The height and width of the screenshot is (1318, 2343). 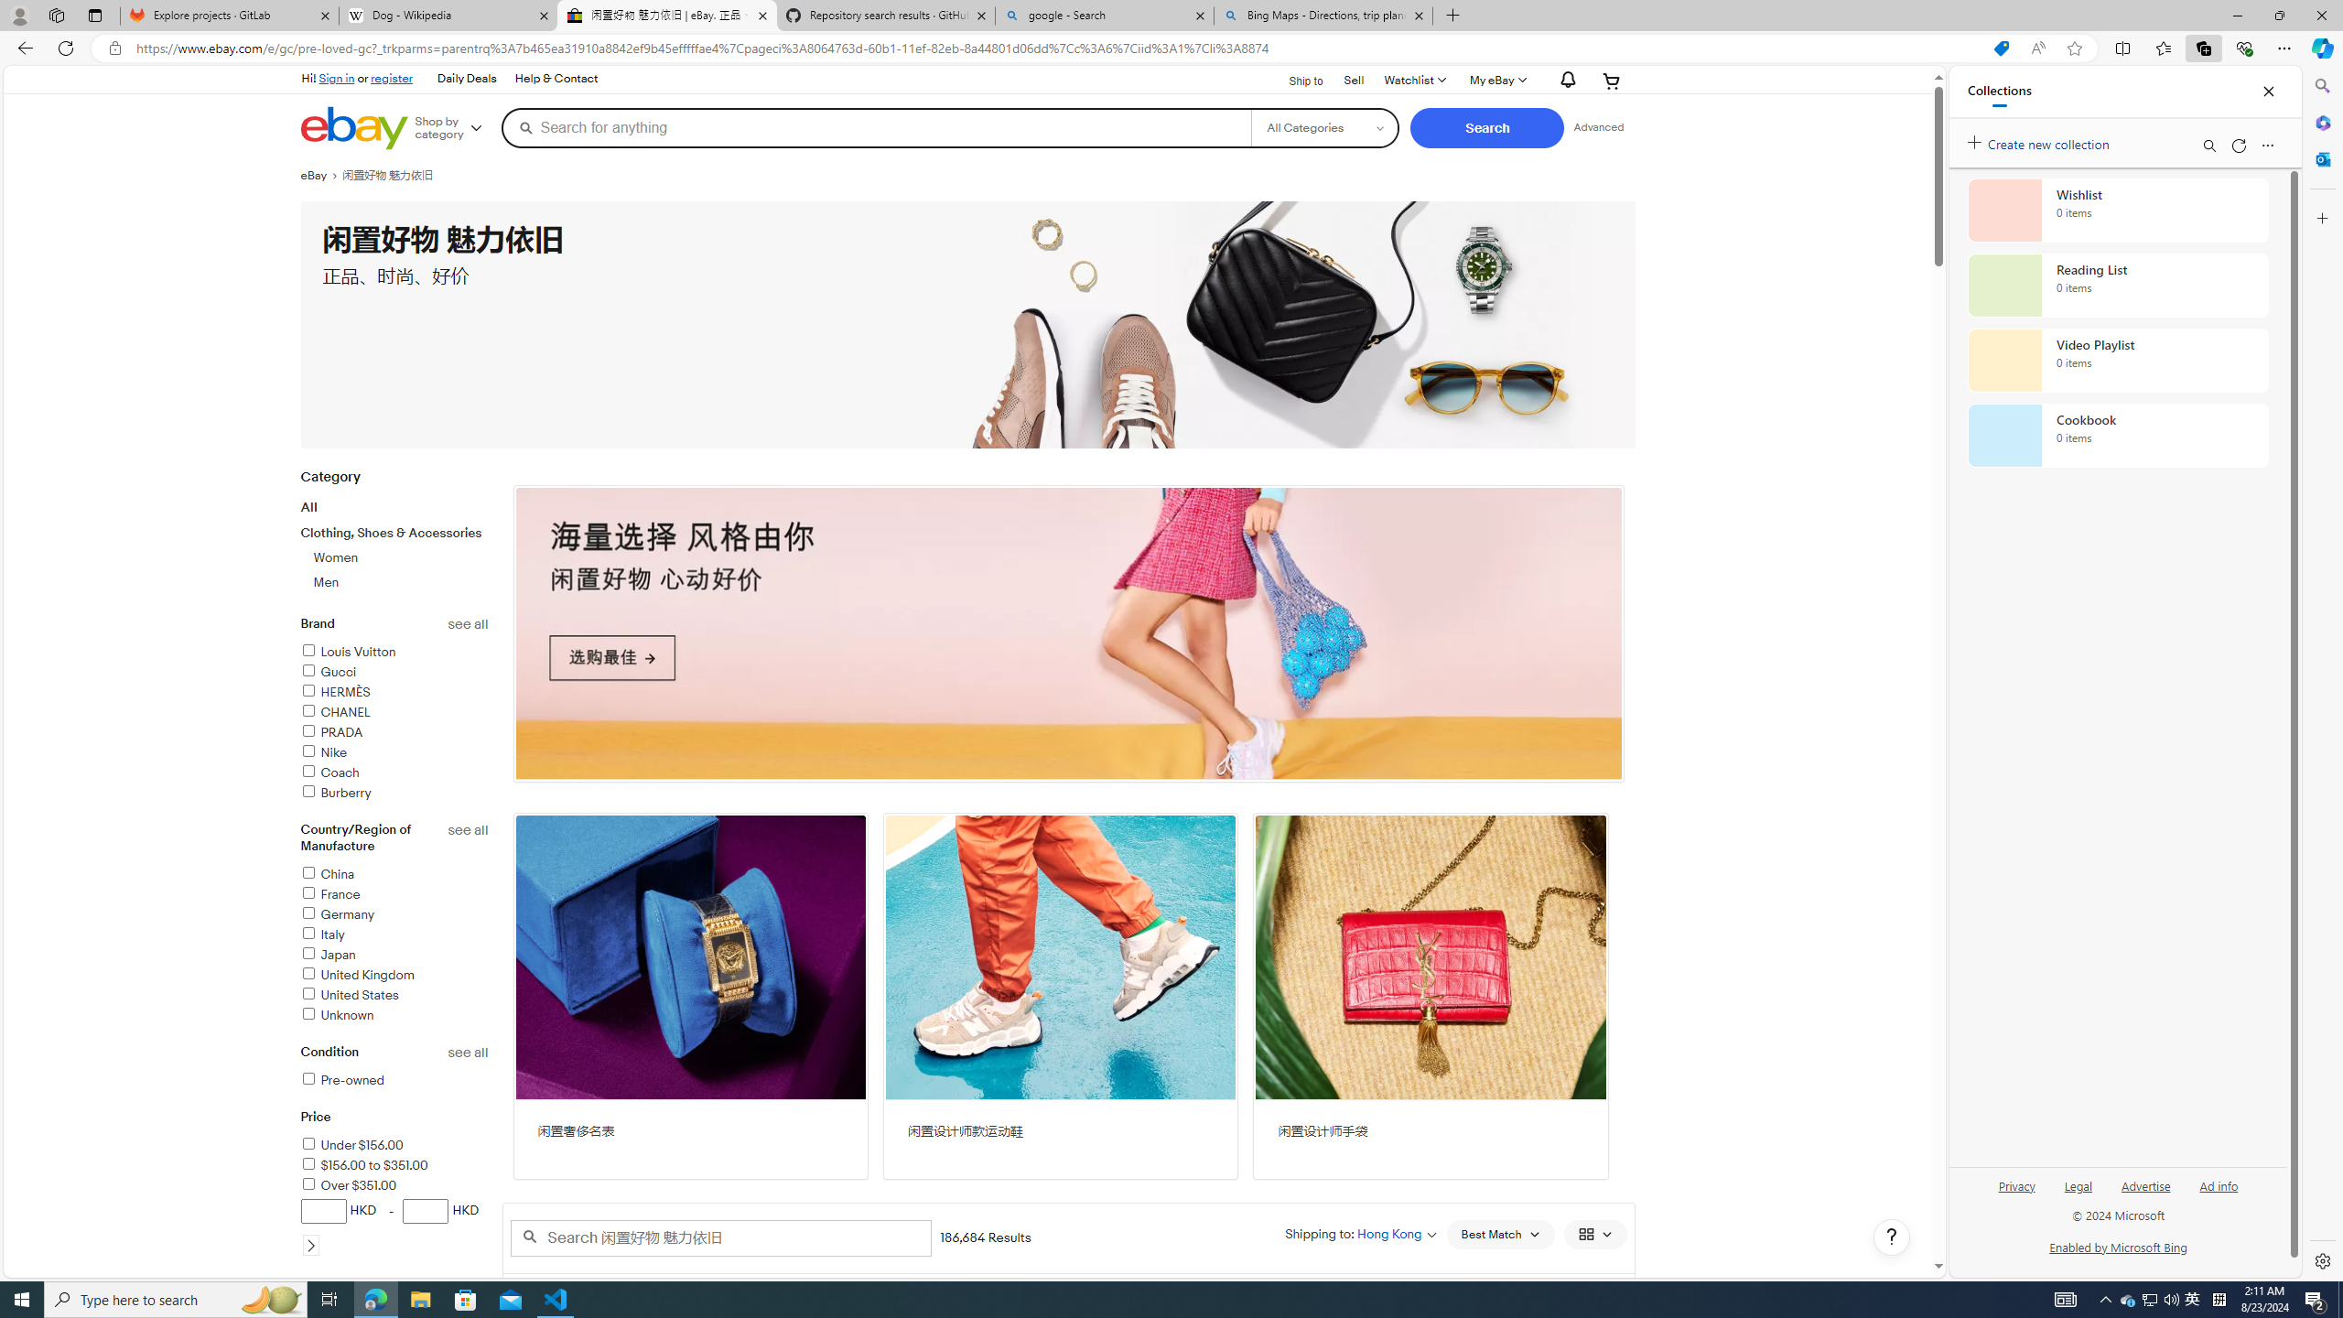 I want to click on AllClothing, Shoes & AccessoriesWomenMen, so click(x=394, y=544).